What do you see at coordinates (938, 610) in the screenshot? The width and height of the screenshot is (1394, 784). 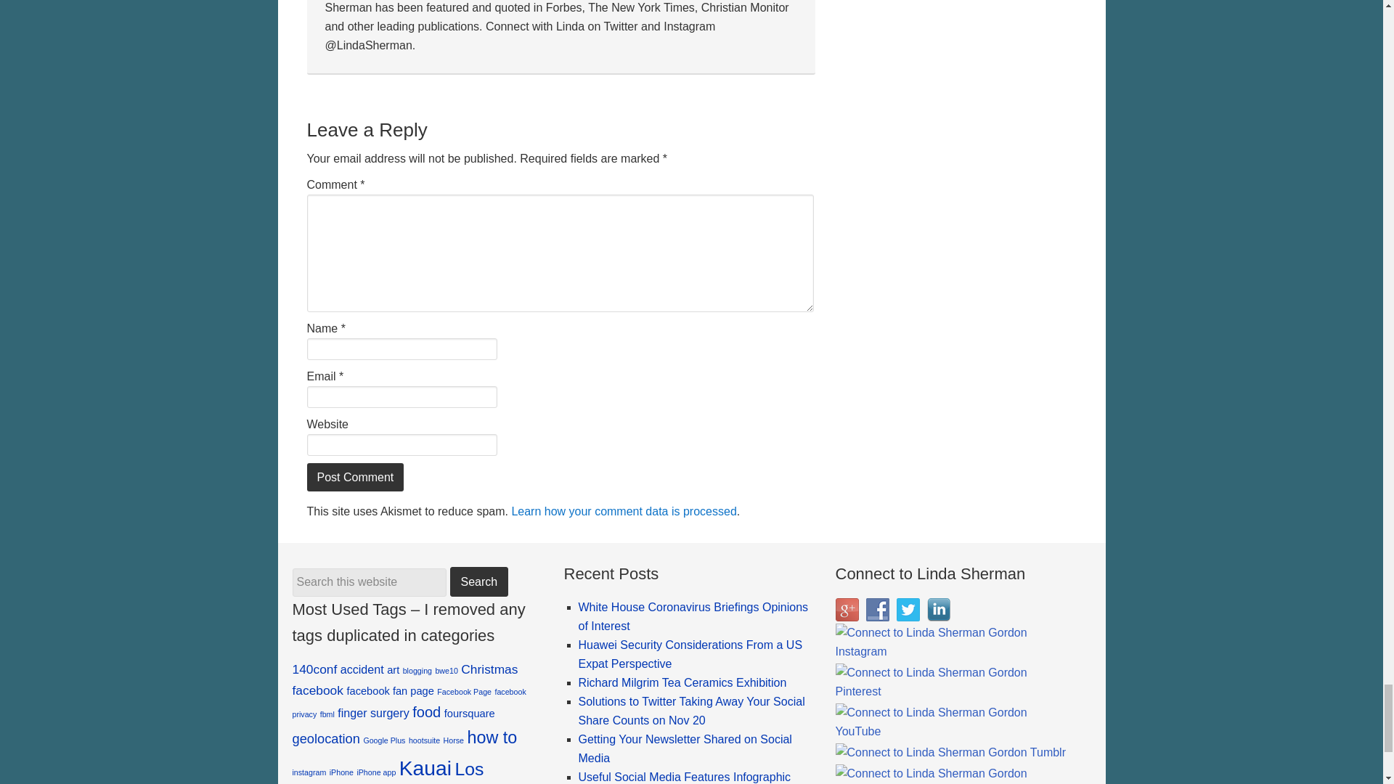 I see `Connect to Linda Sherman Gordon LinkedIn` at bounding box center [938, 610].